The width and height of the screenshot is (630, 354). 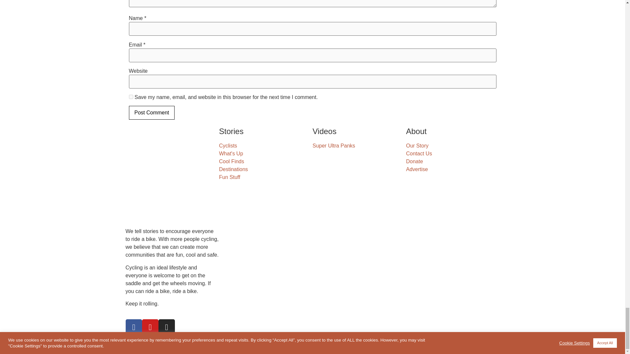 I want to click on Post Comment, so click(x=151, y=113).